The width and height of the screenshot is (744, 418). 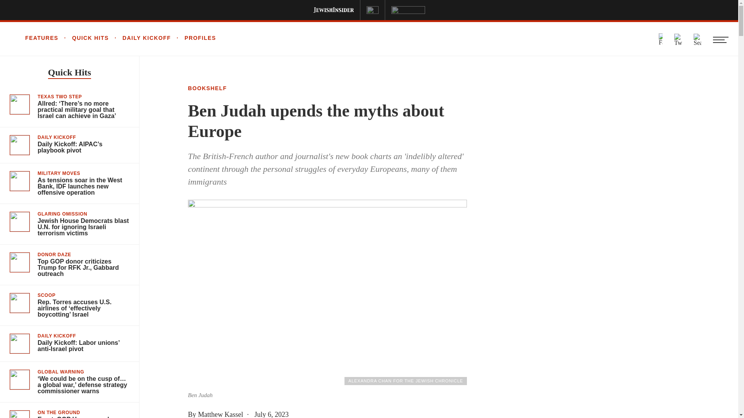 I want to click on Matthew Kassel, so click(x=220, y=414).